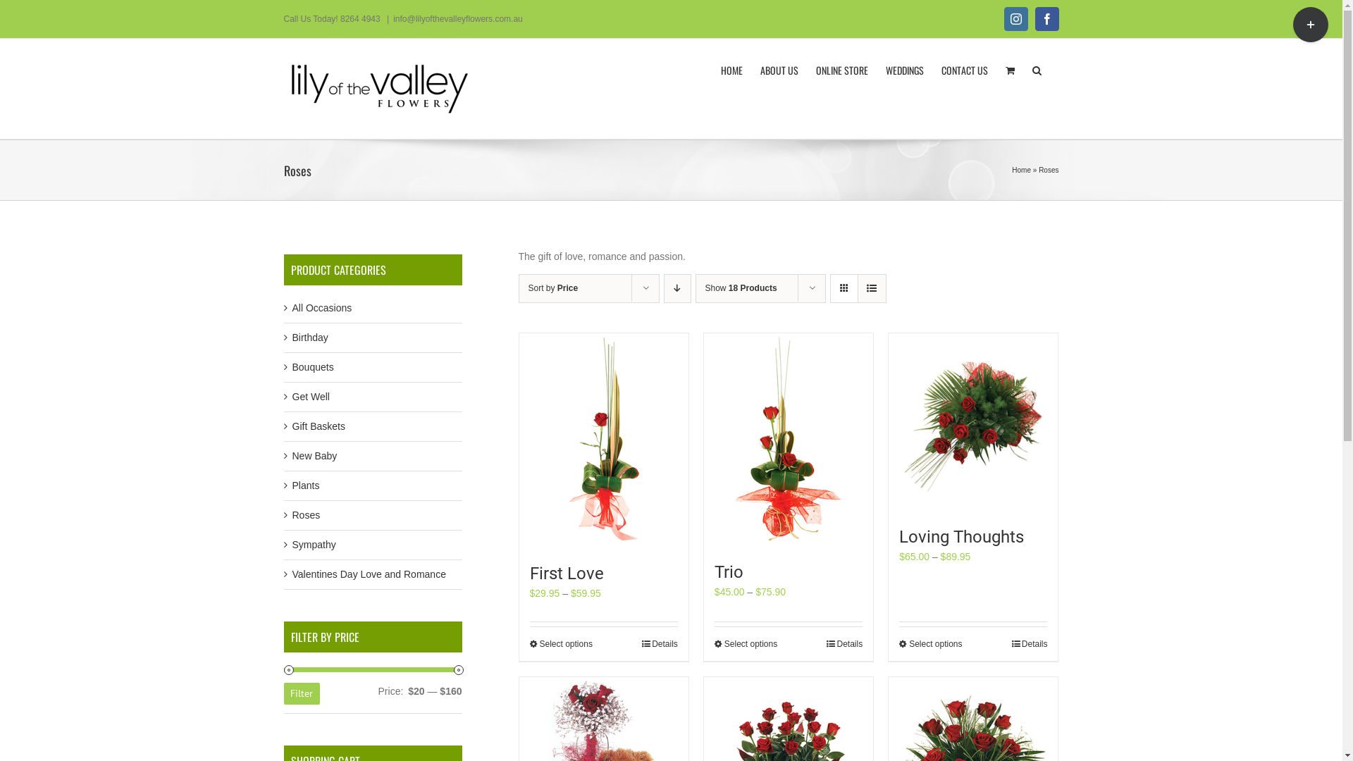 The width and height of the screenshot is (1353, 761). Describe the element at coordinates (458, 19) in the screenshot. I see `info@lilyofthevalleyflowers.com.au` at that location.